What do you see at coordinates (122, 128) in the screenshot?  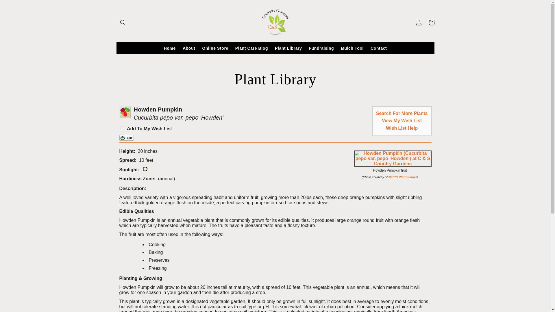 I see `True` at bounding box center [122, 128].